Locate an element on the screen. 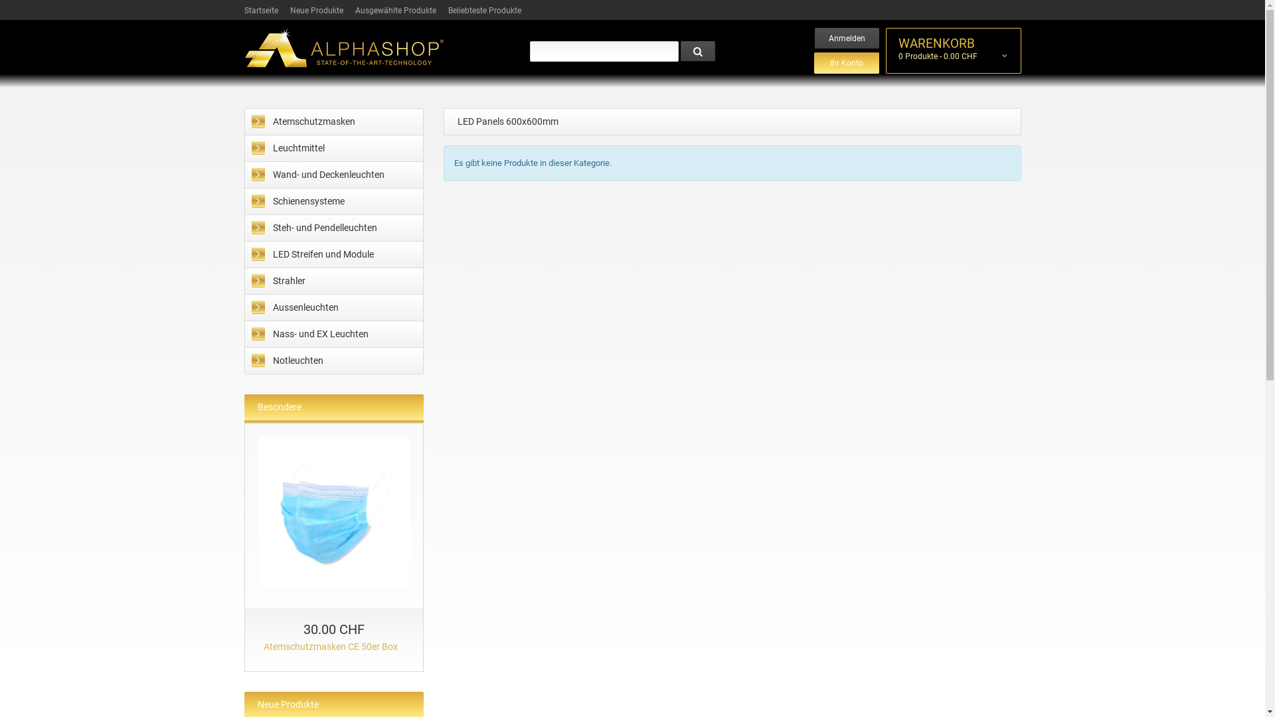 The height and width of the screenshot is (717, 1275). Nass- und EX Leuchten is located at coordinates (333, 335).